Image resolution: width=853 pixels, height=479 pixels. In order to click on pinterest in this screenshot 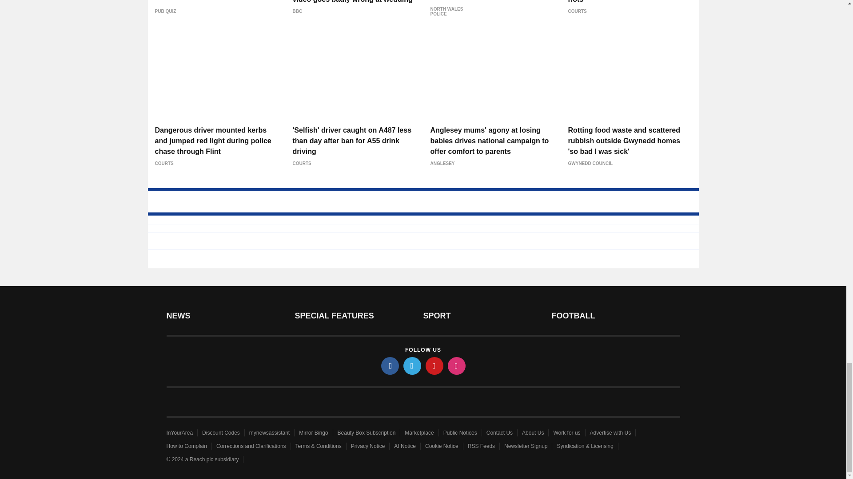, I will do `click(434, 365)`.